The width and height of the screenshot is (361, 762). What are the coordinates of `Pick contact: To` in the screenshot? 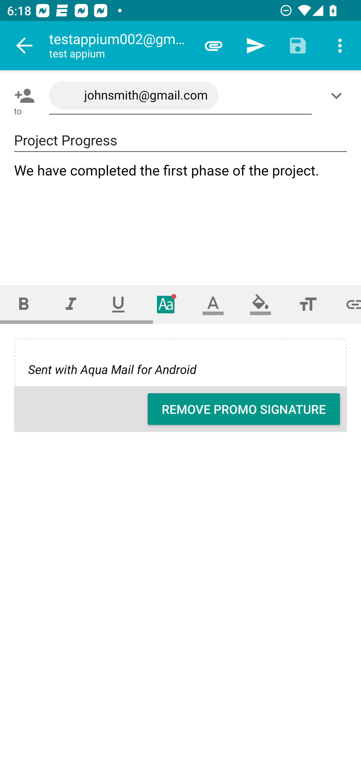 It's located at (23, 96).